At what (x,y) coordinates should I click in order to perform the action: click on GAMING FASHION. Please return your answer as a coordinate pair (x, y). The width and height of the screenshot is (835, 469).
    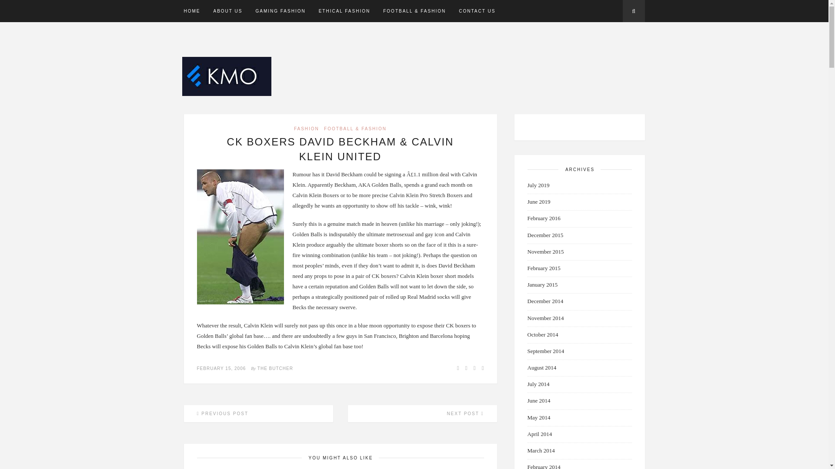
    Looking at the image, I should click on (280, 11).